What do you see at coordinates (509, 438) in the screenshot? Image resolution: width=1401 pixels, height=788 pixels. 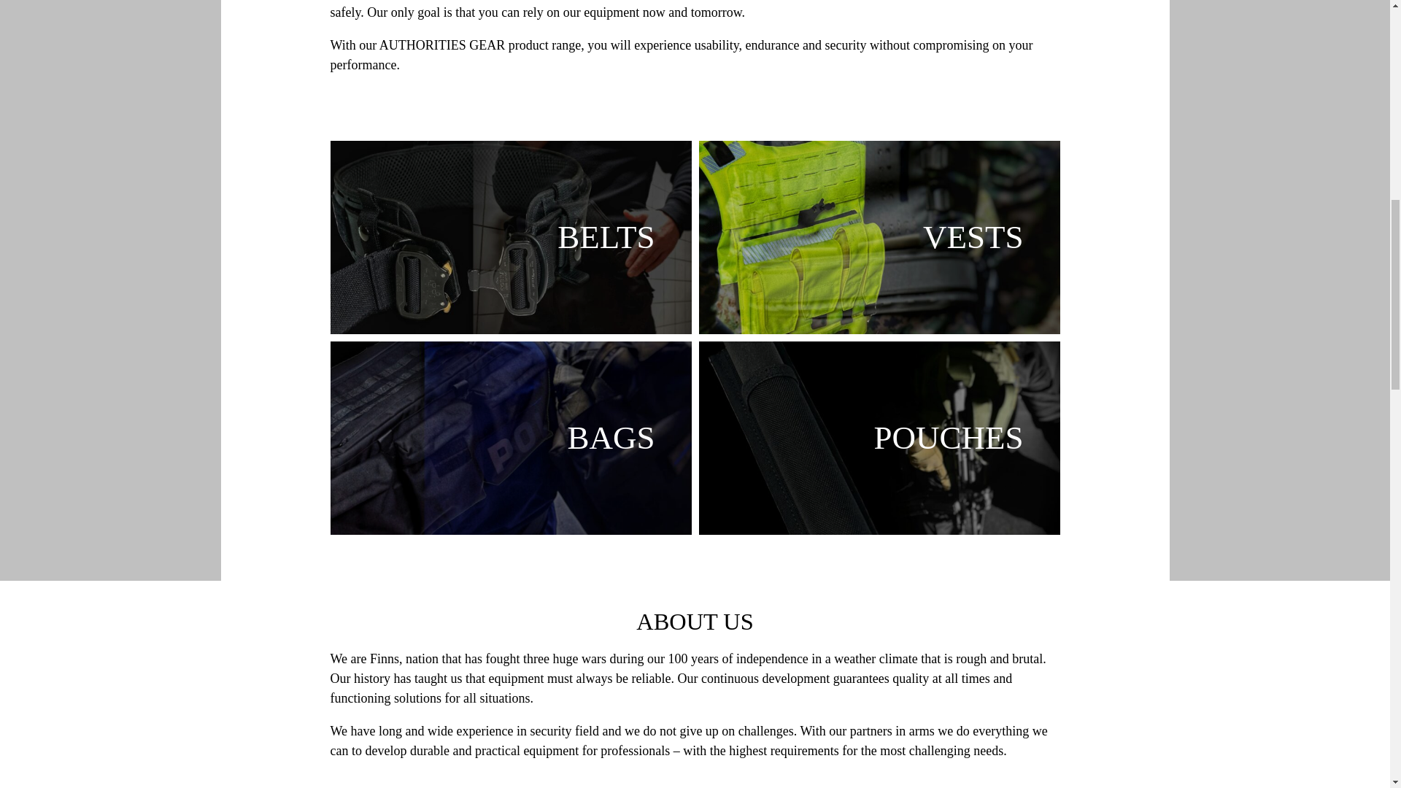 I see `BAGS` at bounding box center [509, 438].